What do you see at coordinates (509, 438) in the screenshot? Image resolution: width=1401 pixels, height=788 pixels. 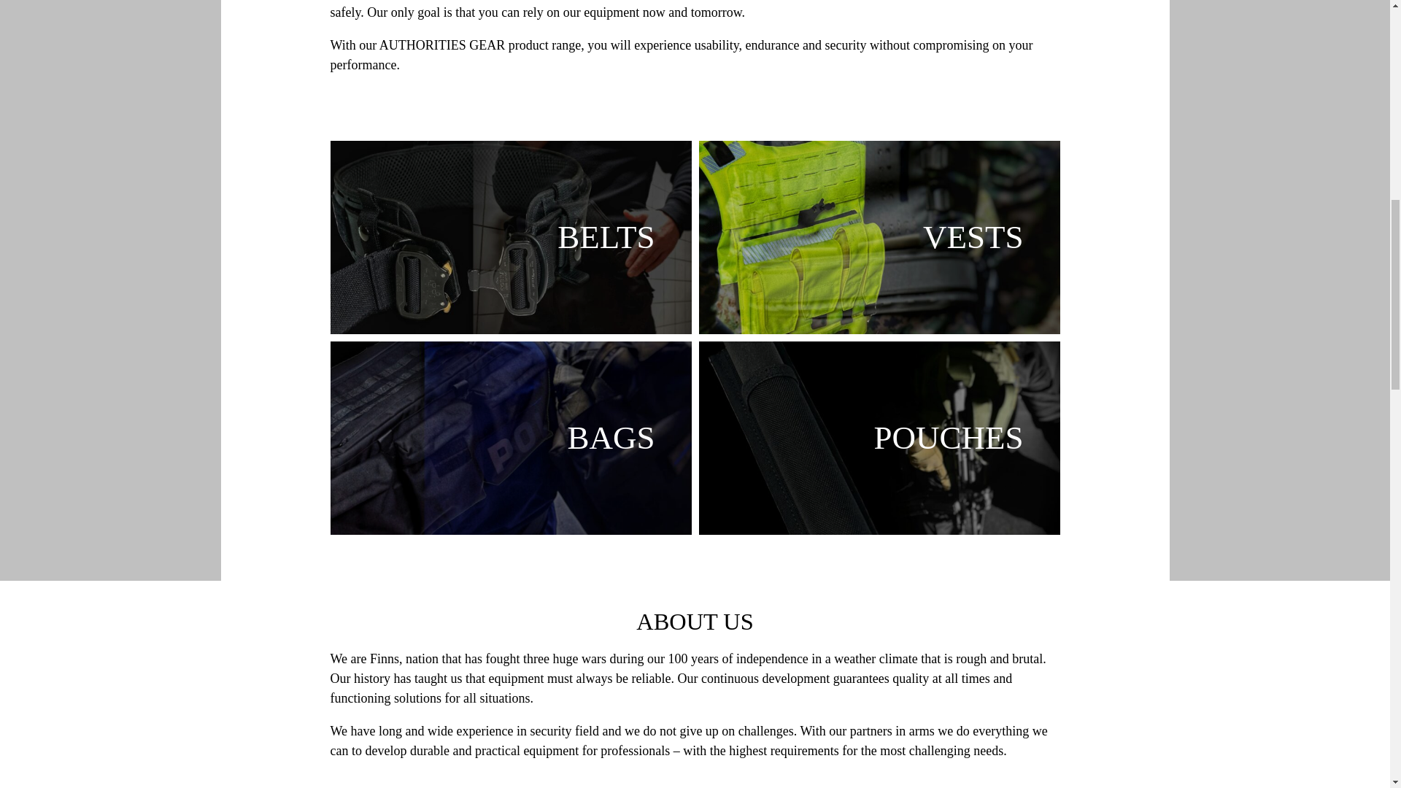 I see `BAGS` at bounding box center [509, 438].